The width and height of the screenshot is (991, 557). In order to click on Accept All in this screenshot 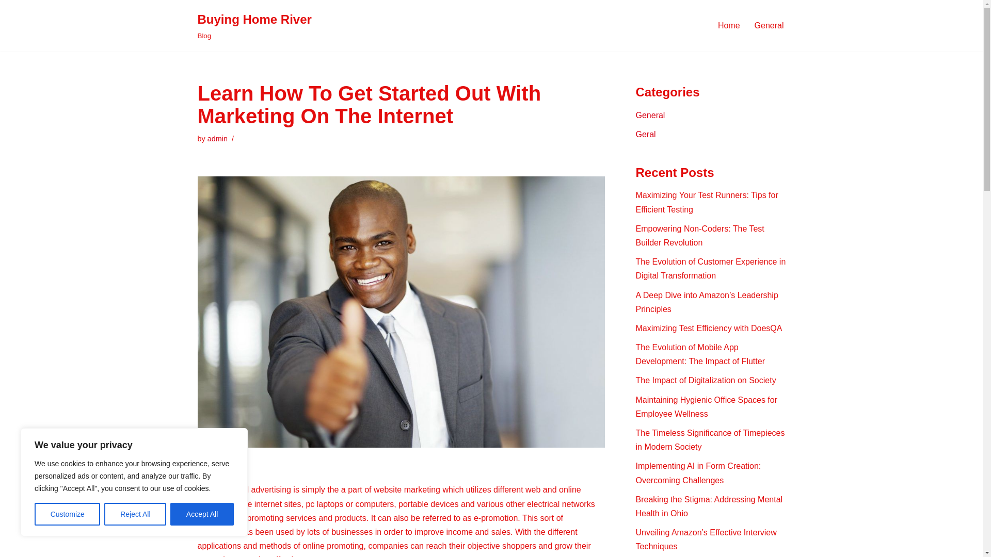, I will do `click(202, 514)`.